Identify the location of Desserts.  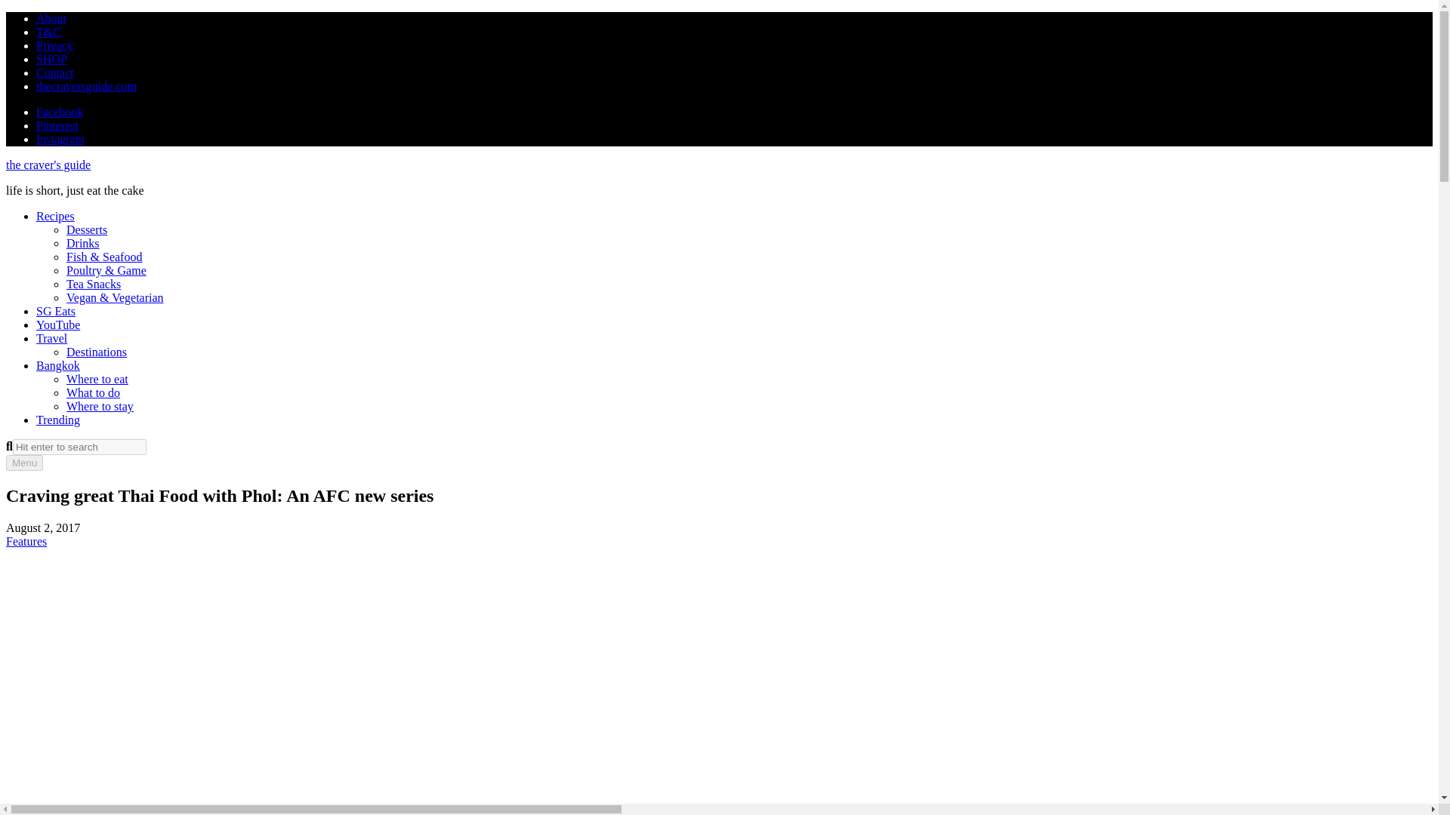
(87, 229).